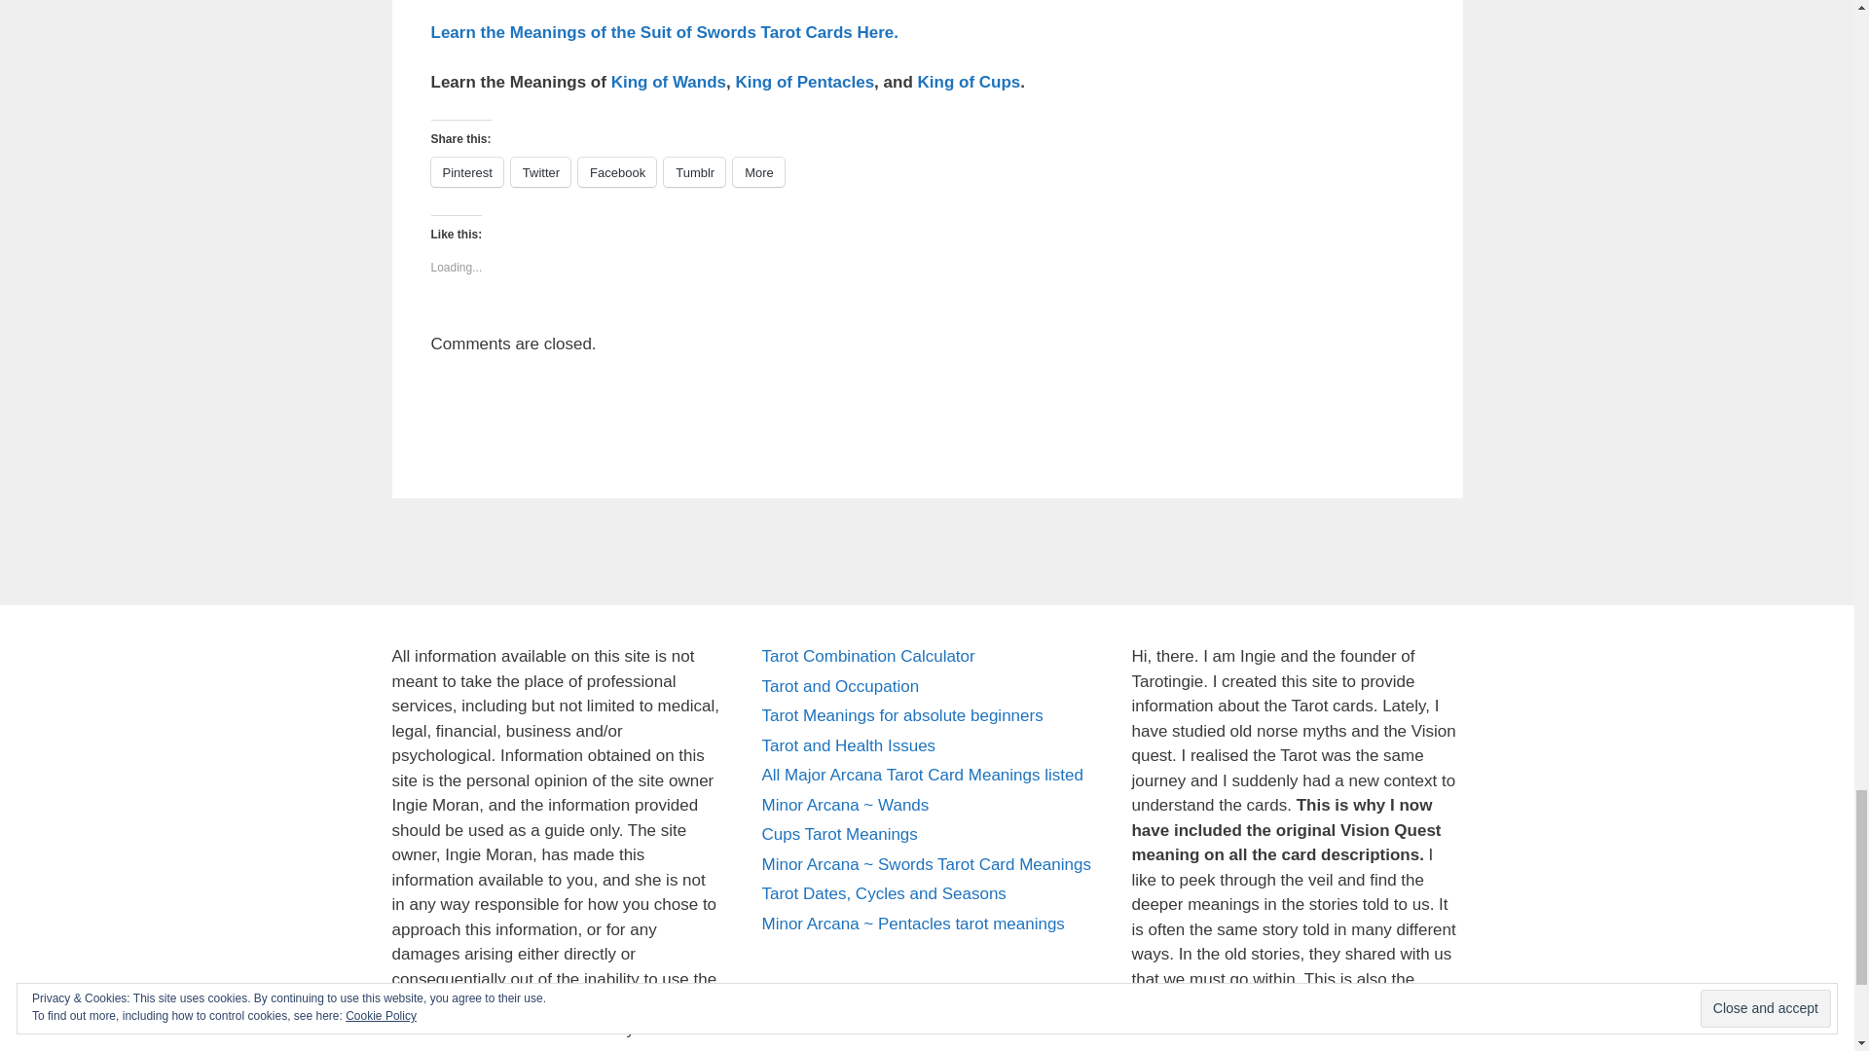 The height and width of the screenshot is (1051, 1869). Describe the element at coordinates (668, 82) in the screenshot. I see `King of Wands` at that location.